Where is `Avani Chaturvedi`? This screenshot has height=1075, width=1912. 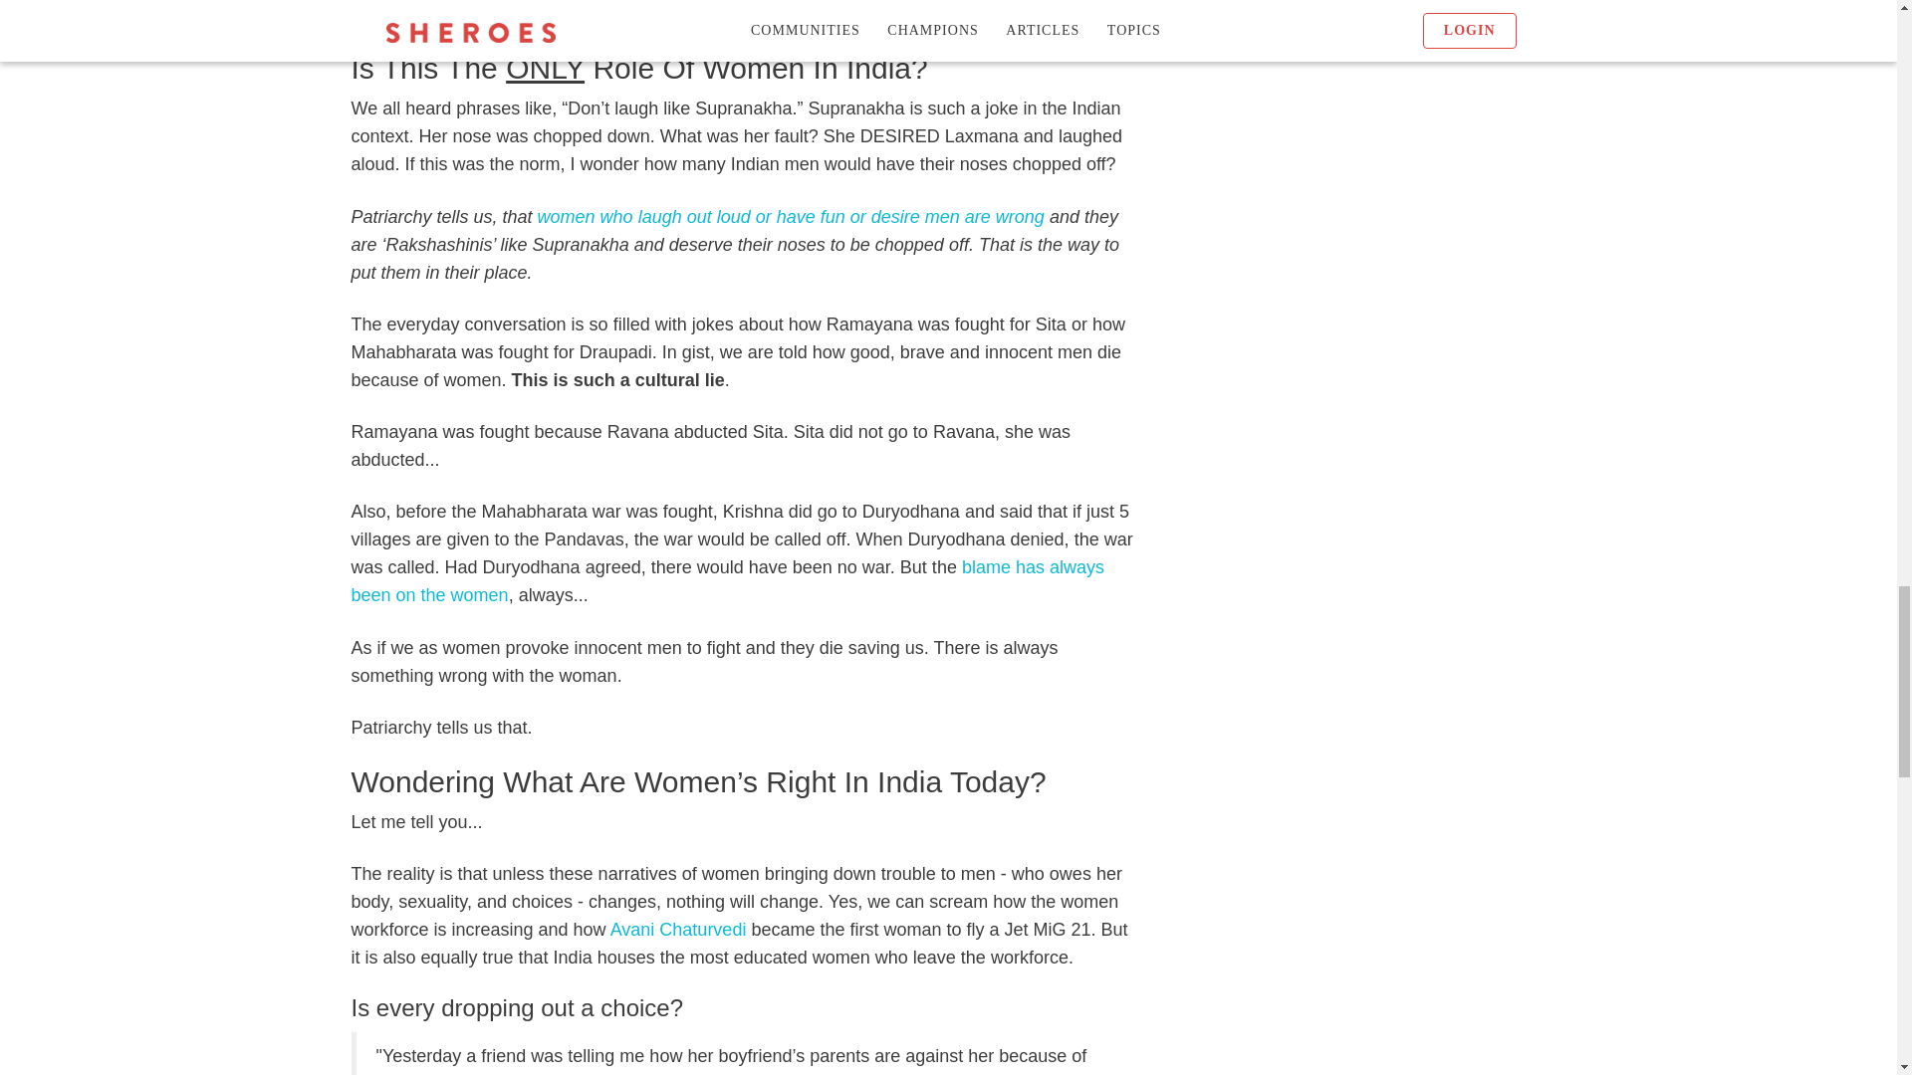
Avani Chaturvedi is located at coordinates (678, 930).